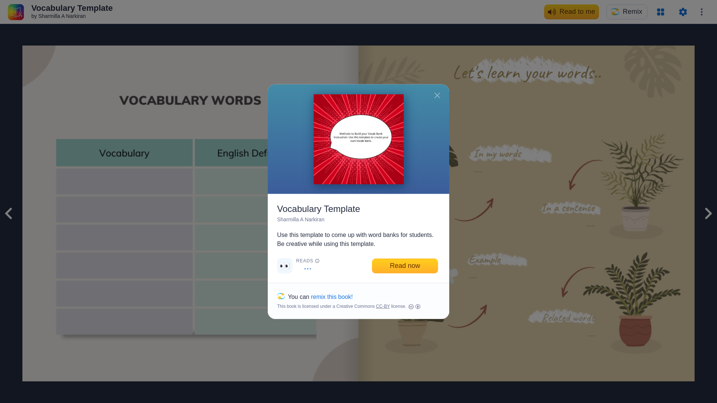 The height and width of the screenshot is (403, 717). I want to click on Settings, so click(683, 12).